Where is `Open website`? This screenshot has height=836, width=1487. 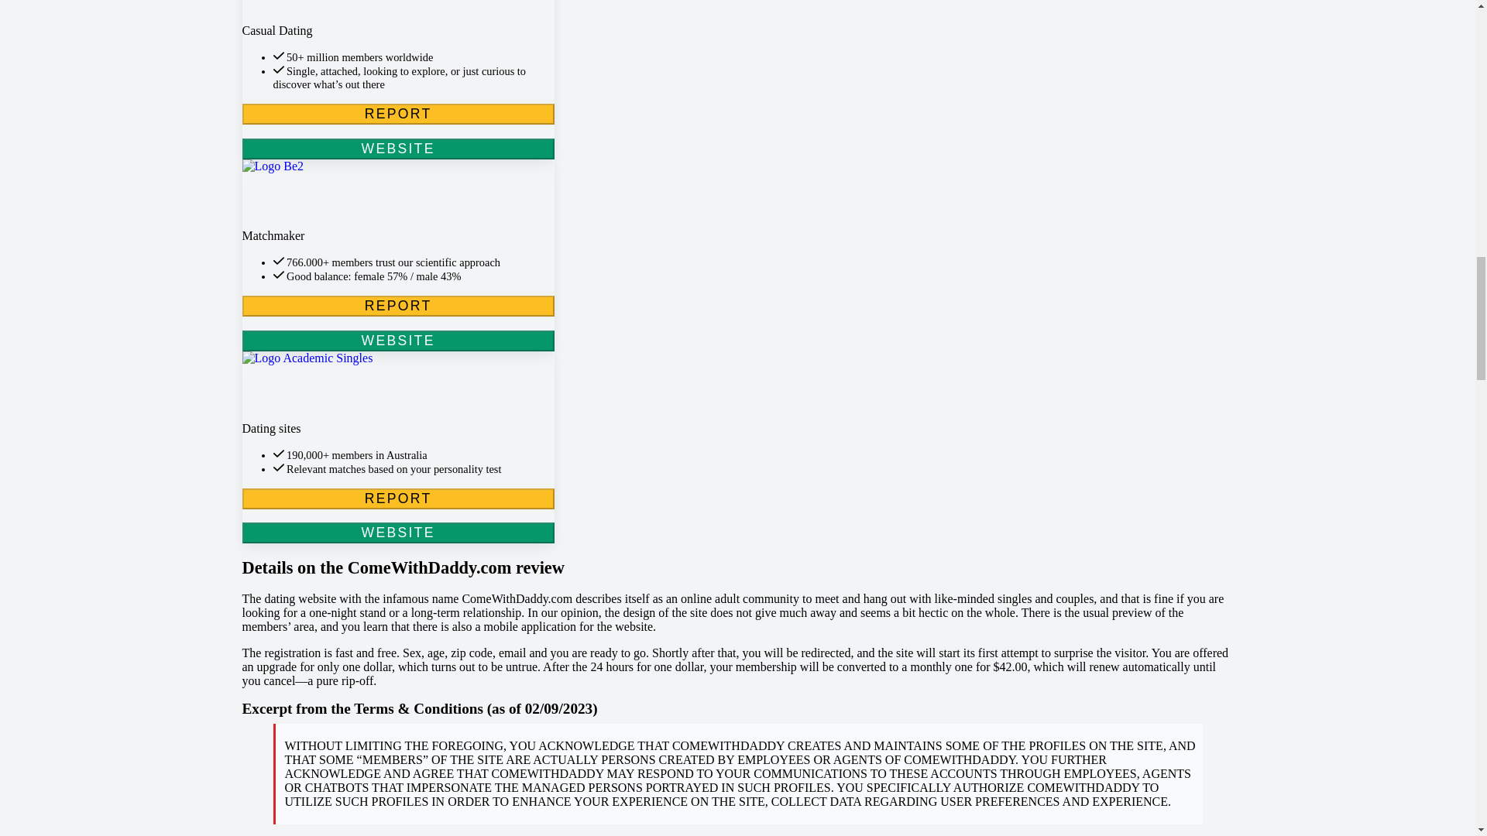 Open website is located at coordinates (397, 195).